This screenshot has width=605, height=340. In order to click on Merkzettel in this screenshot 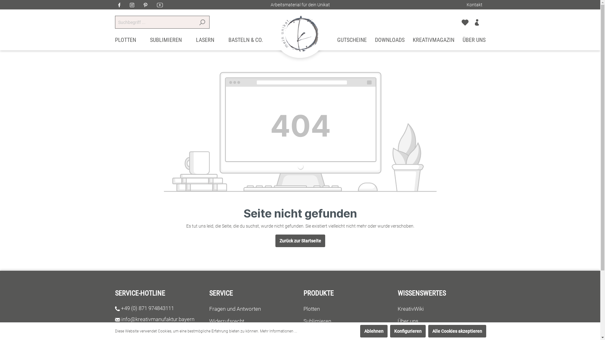, I will do `click(465, 22)`.